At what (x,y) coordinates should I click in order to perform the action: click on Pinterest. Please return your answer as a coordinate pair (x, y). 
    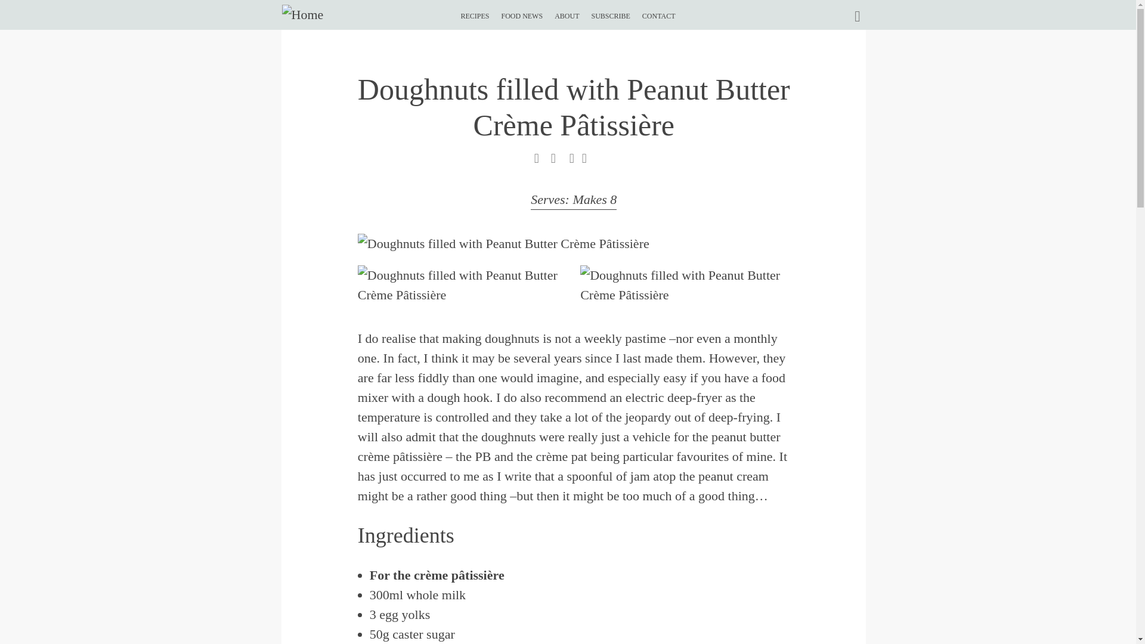
    Looking at the image, I should click on (537, 162).